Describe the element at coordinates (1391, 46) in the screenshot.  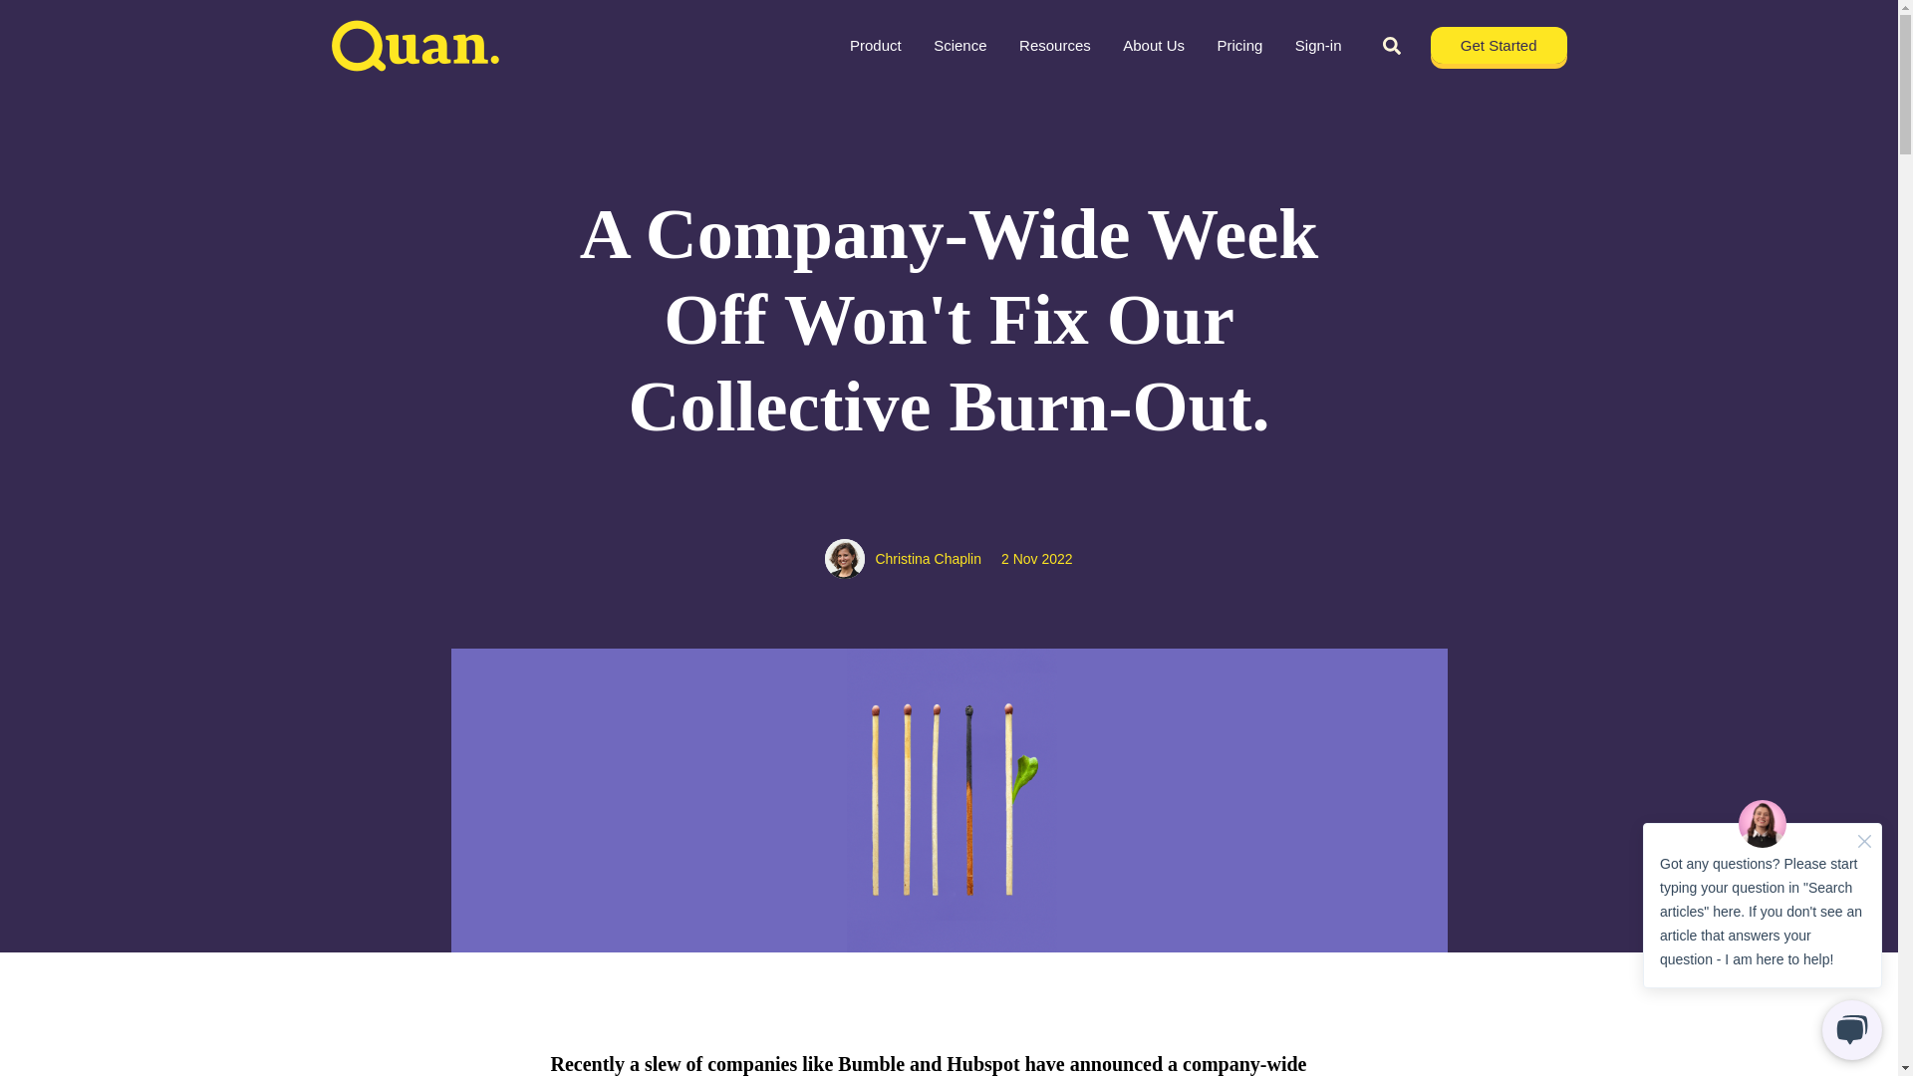
I see `Search toggle` at that location.